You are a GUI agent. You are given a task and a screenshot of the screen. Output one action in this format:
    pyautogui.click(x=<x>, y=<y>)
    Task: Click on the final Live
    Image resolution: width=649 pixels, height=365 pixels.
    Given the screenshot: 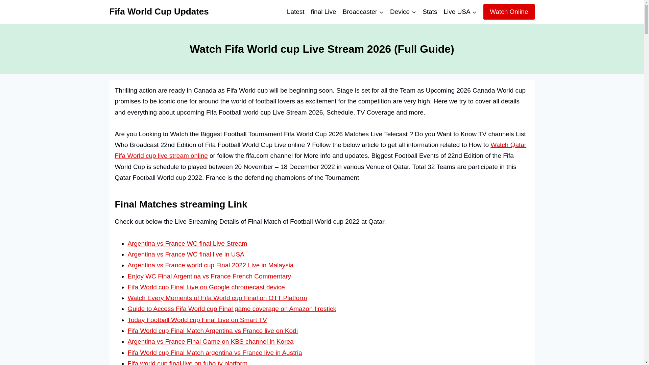 What is the action you would take?
    pyautogui.click(x=323, y=11)
    